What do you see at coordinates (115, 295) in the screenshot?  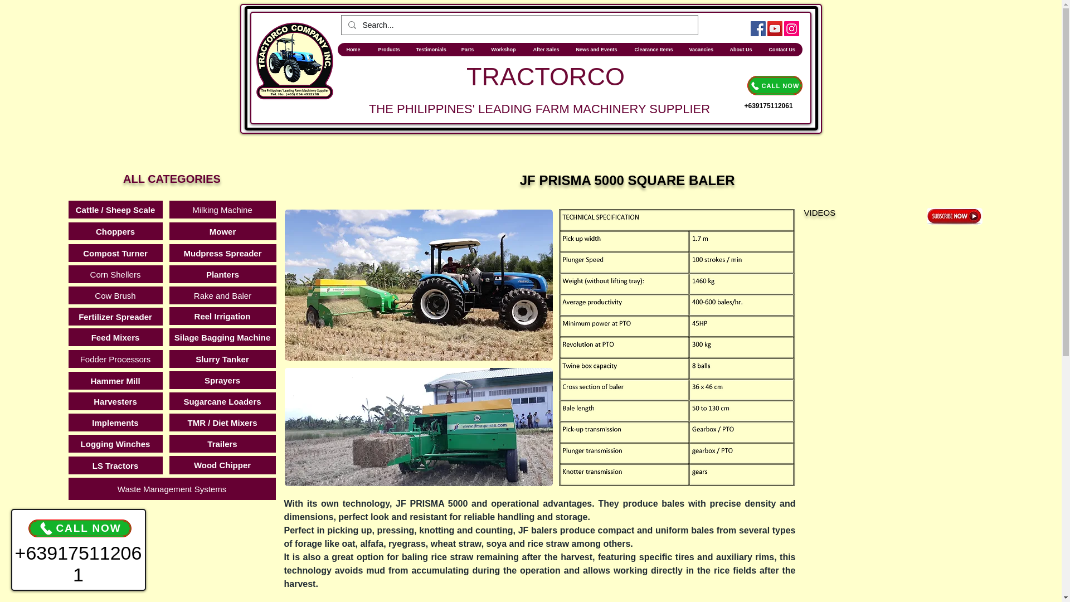 I see `Cow Brush` at bounding box center [115, 295].